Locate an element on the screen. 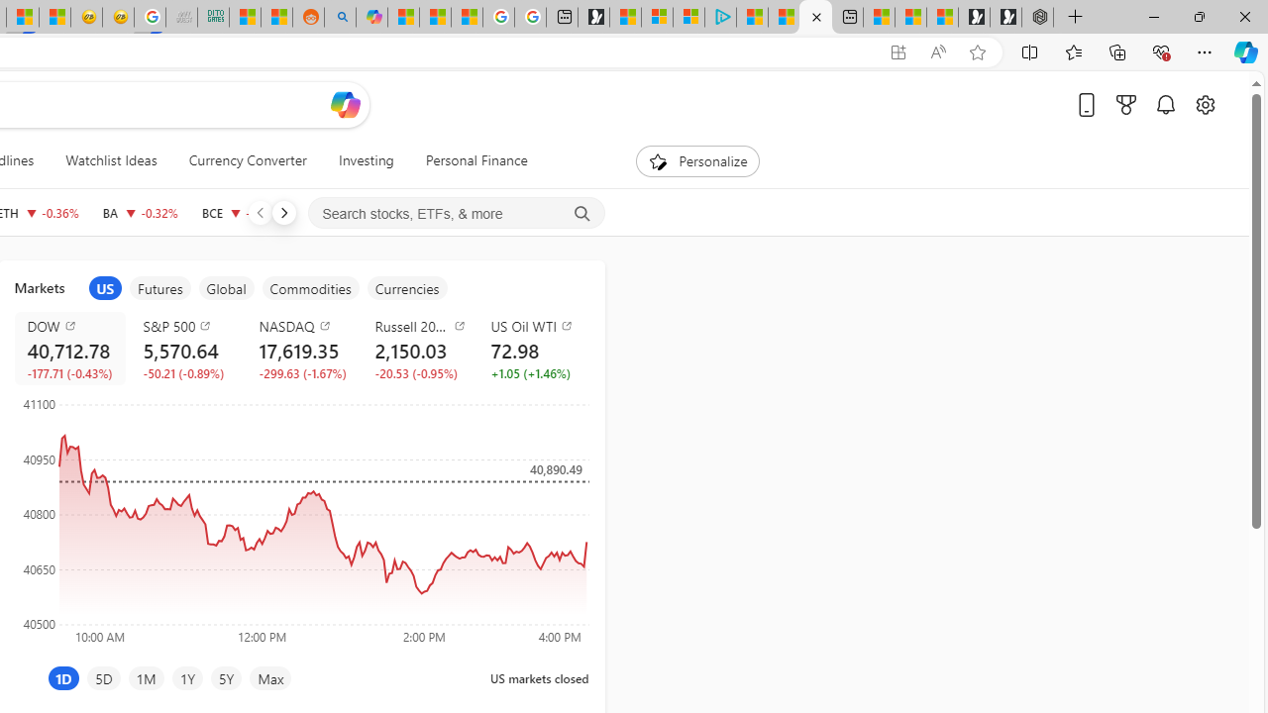 This screenshot has width=1268, height=713. Minimize is located at coordinates (1153, 16).